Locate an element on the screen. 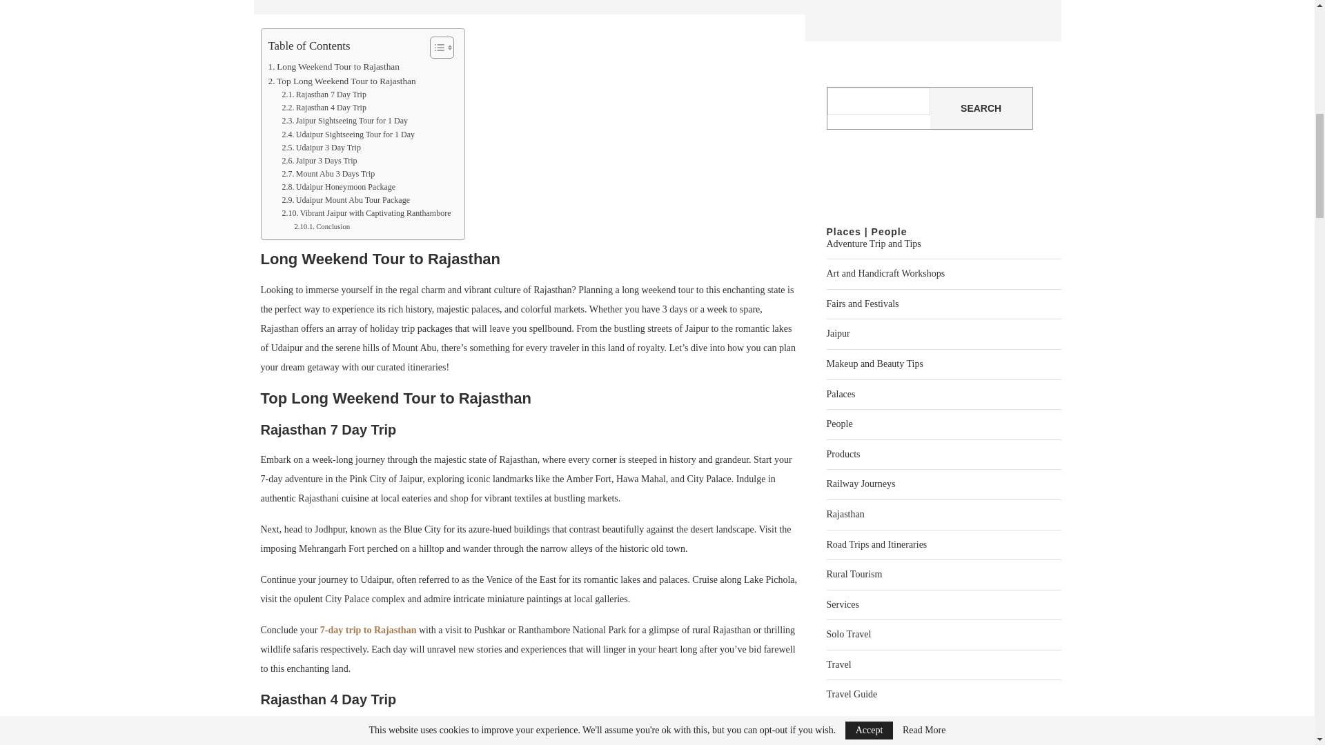 This screenshot has width=1325, height=745. Udaipur Honeymoon Package is located at coordinates (338, 187).